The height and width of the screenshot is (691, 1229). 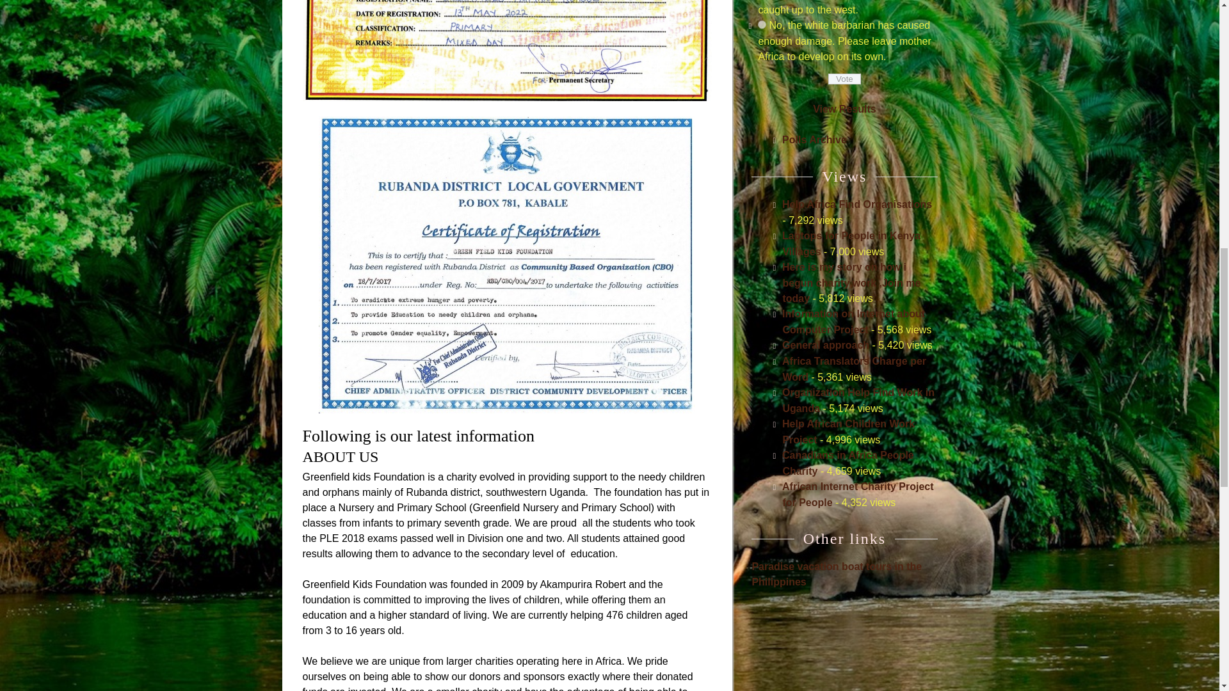 What do you see at coordinates (858, 400) in the screenshot?
I see `Organization Help Find Work in Uganda` at bounding box center [858, 400].